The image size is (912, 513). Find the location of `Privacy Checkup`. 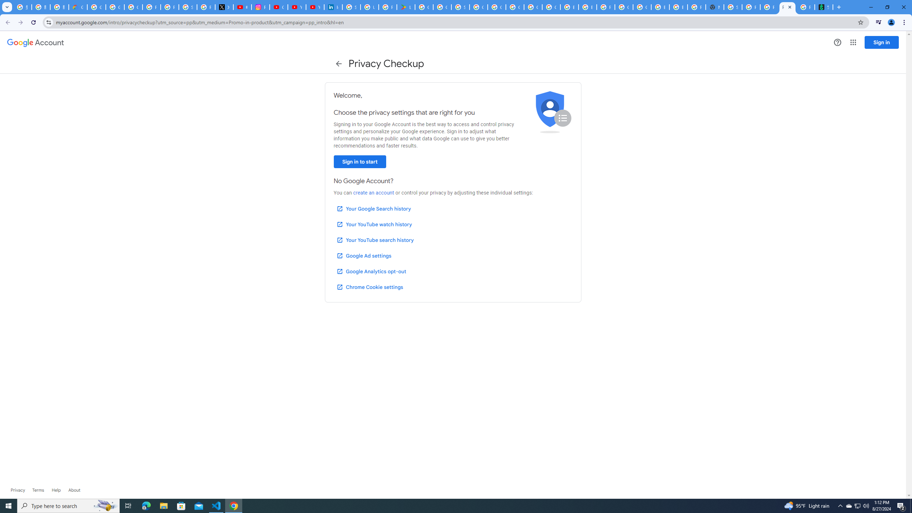

Privacy Checkup is located at coordinates (787, 7).